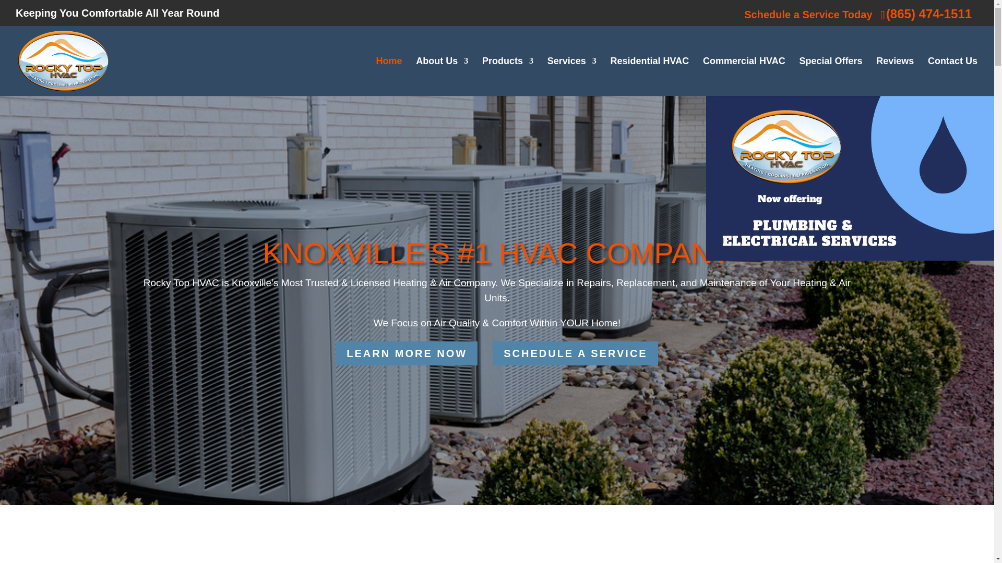 Image resolution: width=1002 pixels, height=563 pixels. Describe the element at coordinates (744, 76) in the screenshot. I see `Commercial HVAC` at that location.